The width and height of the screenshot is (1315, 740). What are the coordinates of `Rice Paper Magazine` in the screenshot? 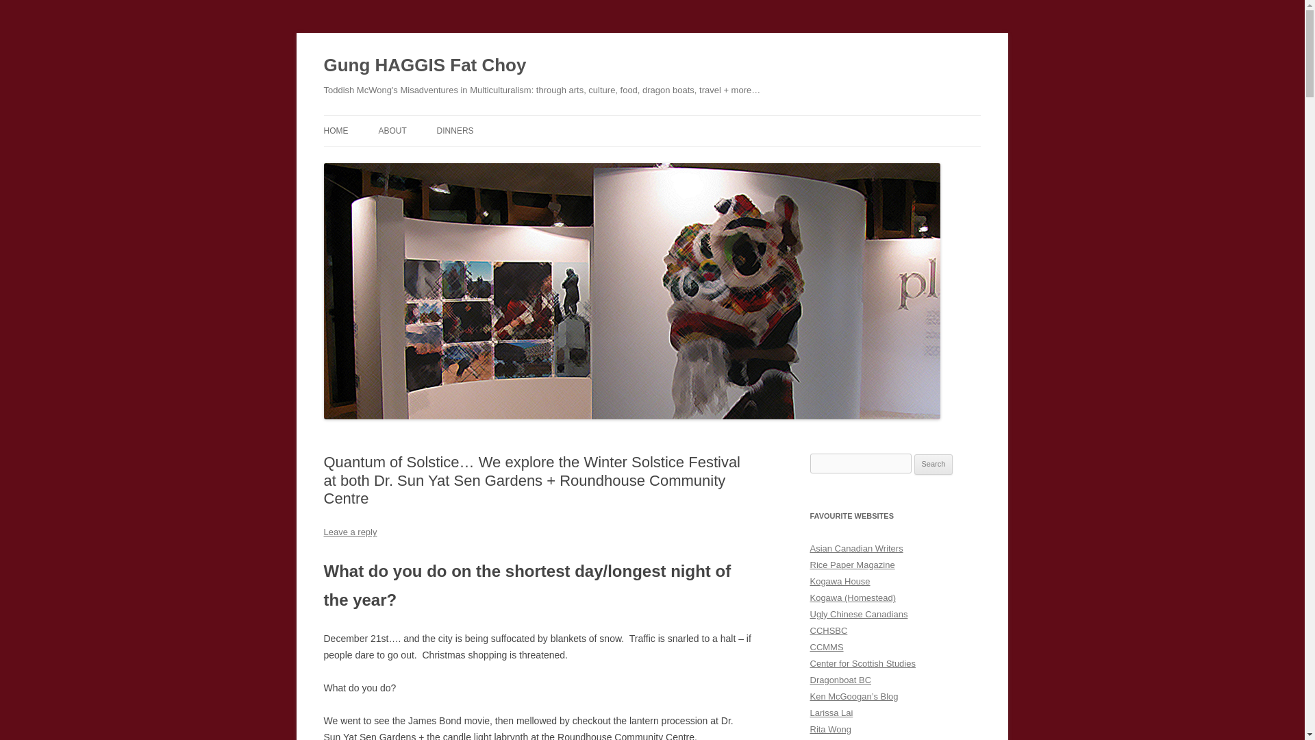 It's located at (852, 565).